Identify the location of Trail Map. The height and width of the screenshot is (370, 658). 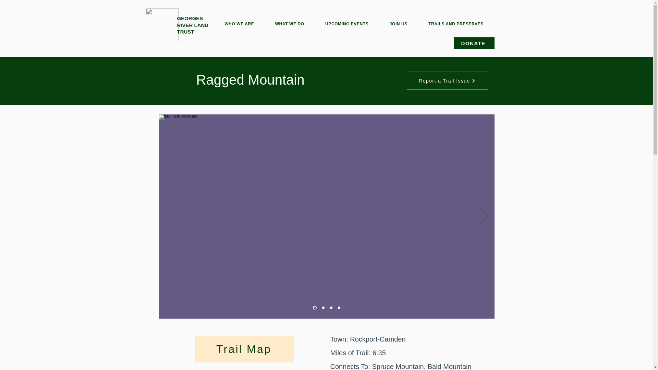
(245, 349).